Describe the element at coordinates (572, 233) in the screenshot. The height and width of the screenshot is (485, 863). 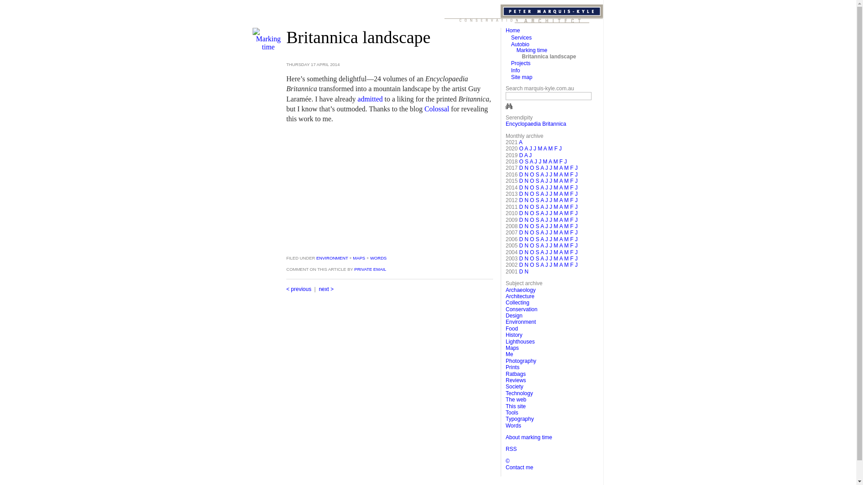
I see `F` at that location.